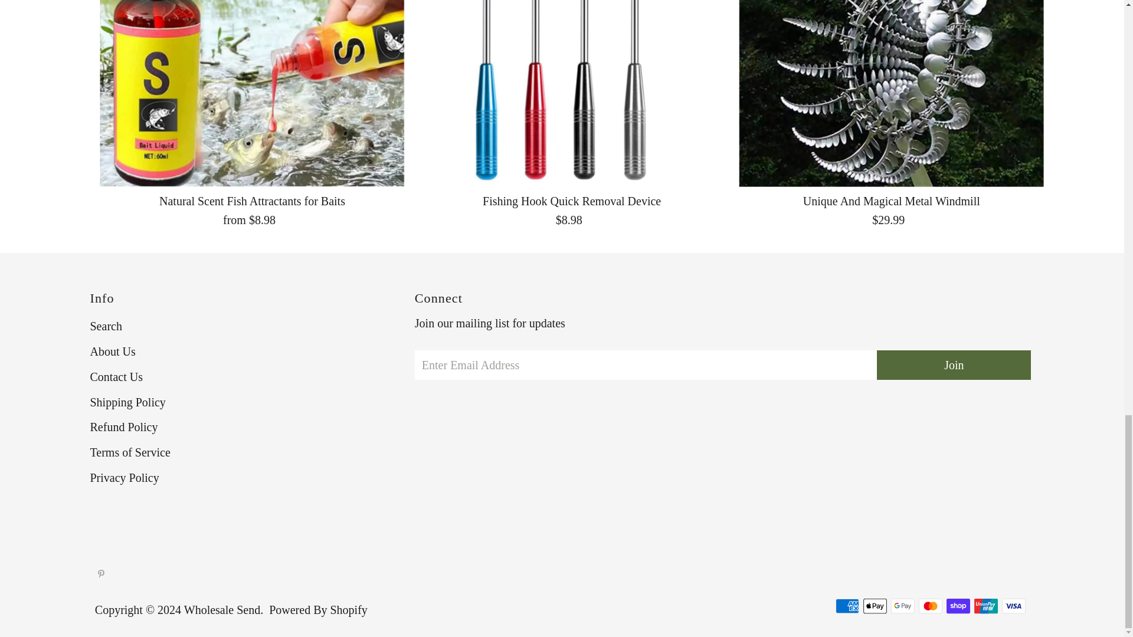 This screenshot has width=1133, height=637. Describe the element at coordinates (902, 606) in the screenshot. I see `Google Pay` at that location.